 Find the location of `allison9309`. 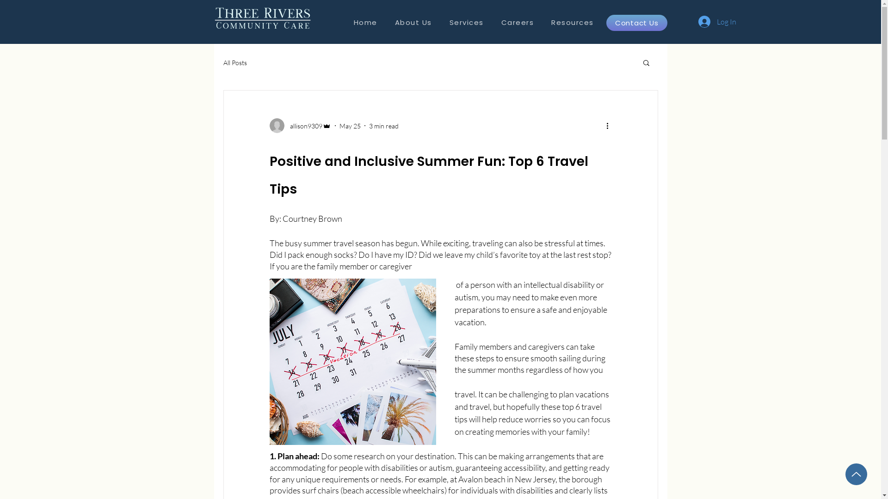

allison9309 is located at coordinates (300, 126).